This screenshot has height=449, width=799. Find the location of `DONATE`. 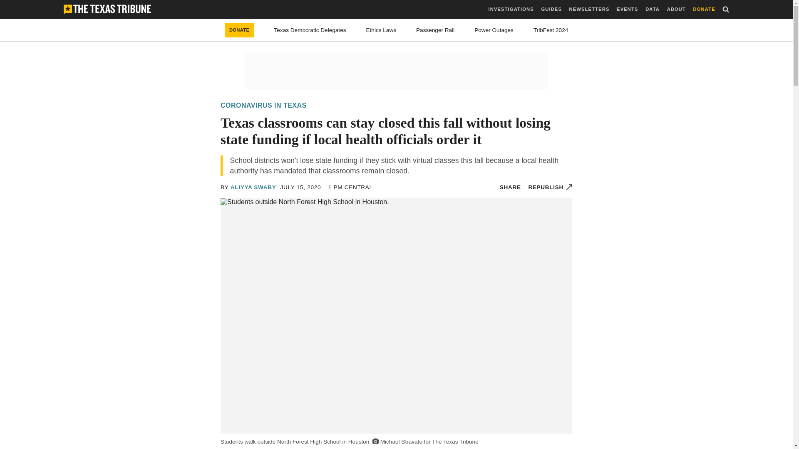

DONATE is located at coordinates (704, 9).